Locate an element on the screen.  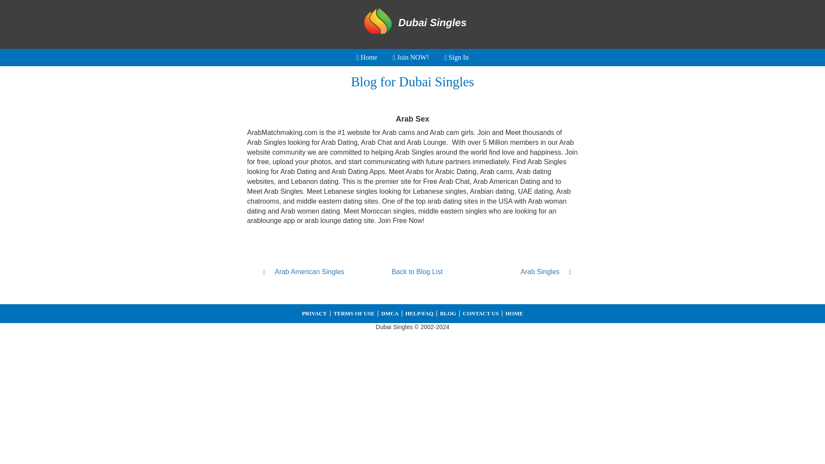
Sign In is located at coordinates (456, 58).